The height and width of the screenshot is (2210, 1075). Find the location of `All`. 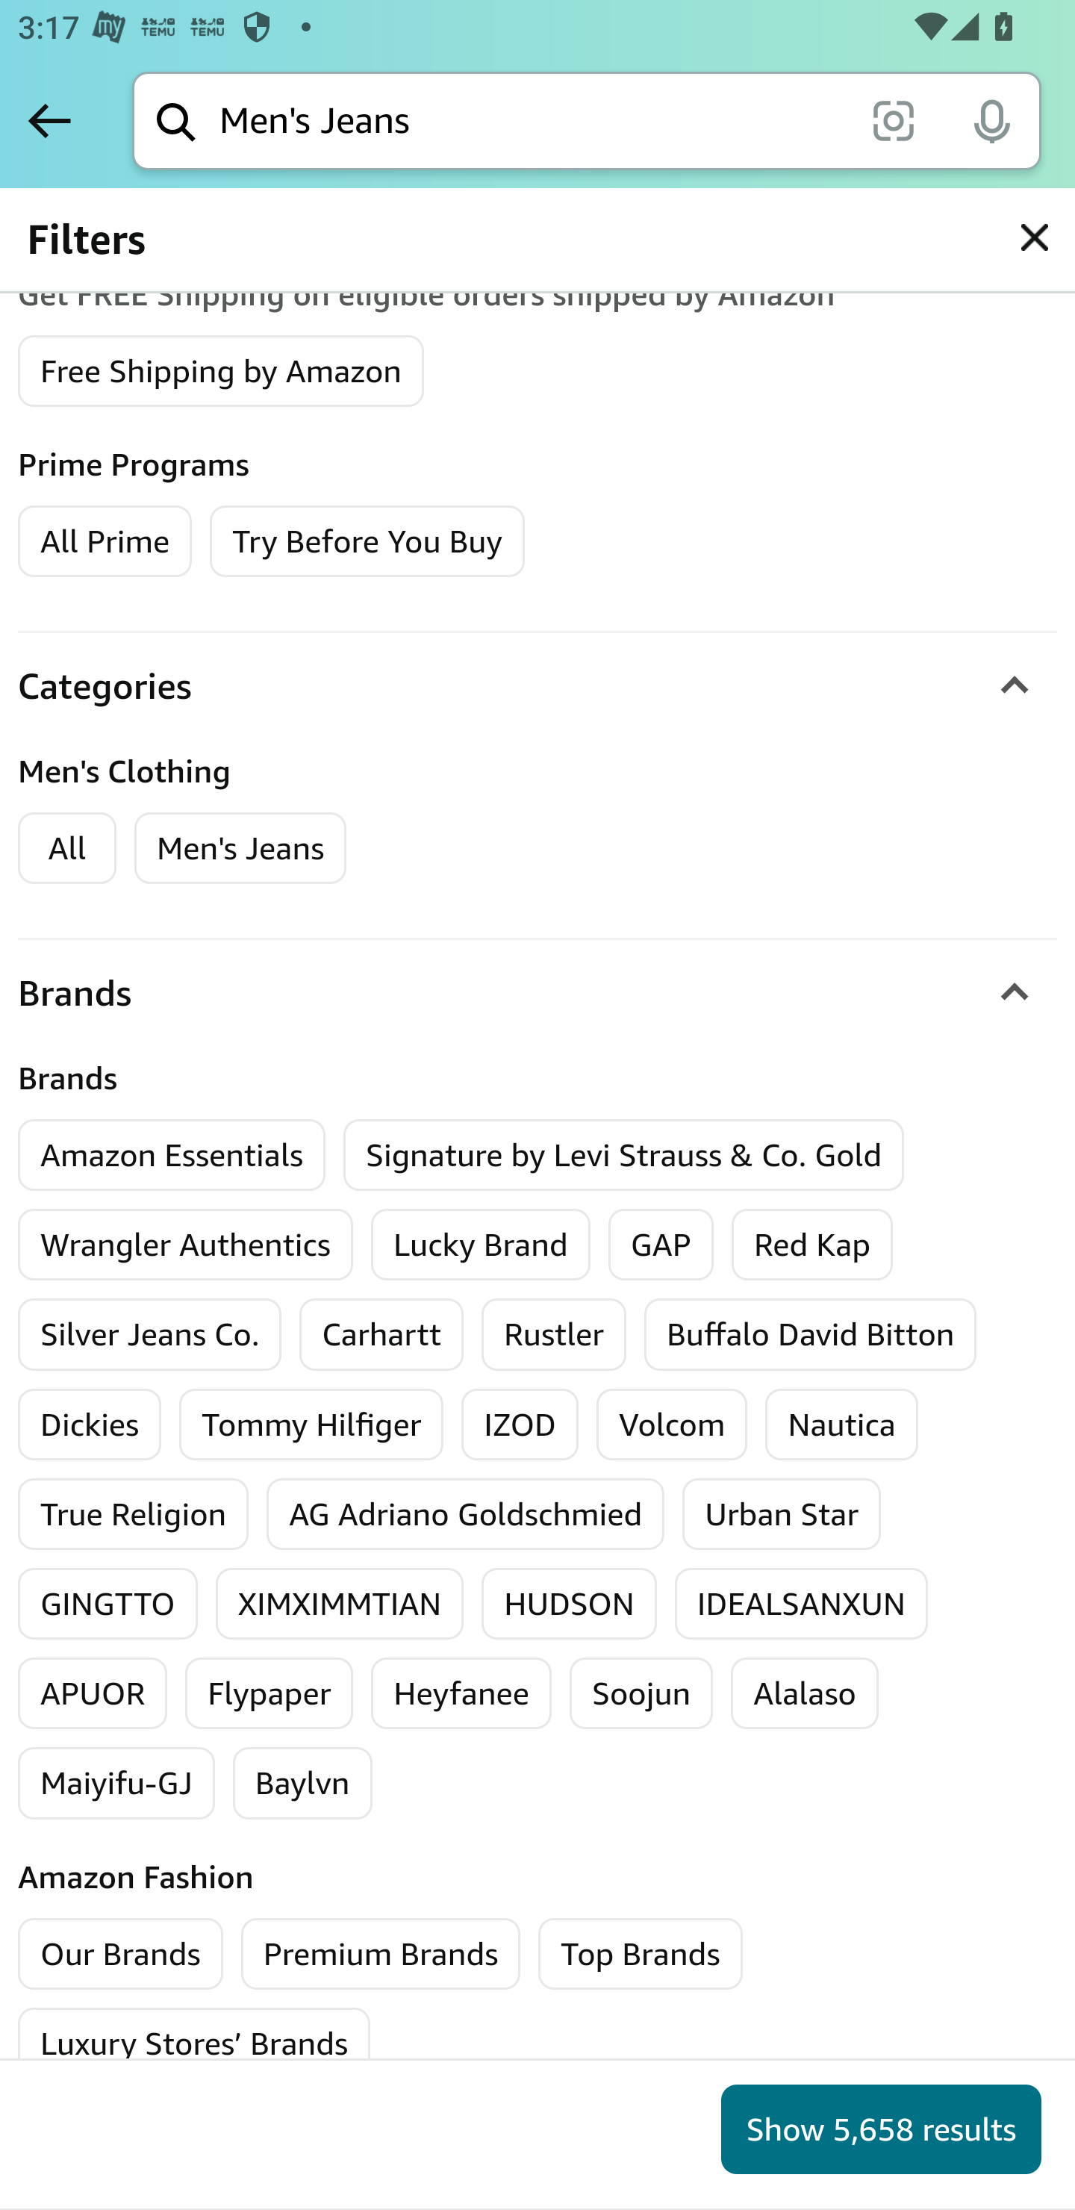

All is located at coordinates (67, 847).